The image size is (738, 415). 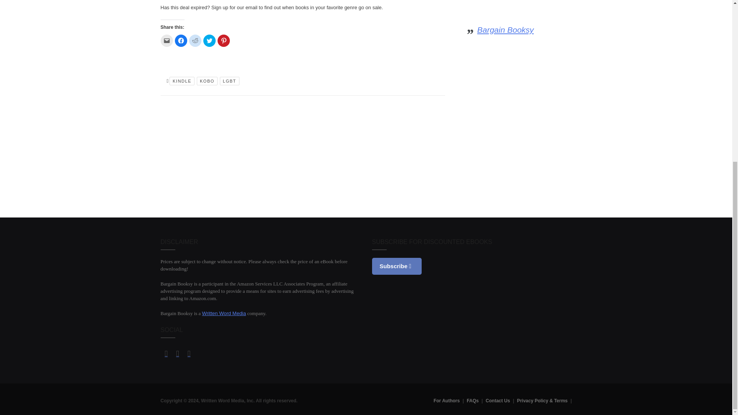 What do you see at coordinates (180, 41) in the screenshot?
I see `Click to share on Facebook` at bounding box center [180, 41].